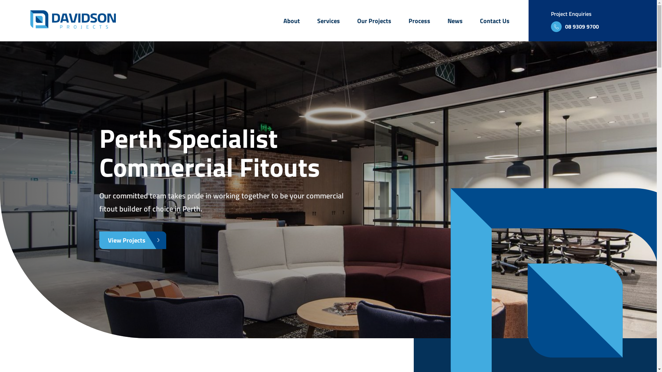  I want to click on Contact Us, so click(495, 21).